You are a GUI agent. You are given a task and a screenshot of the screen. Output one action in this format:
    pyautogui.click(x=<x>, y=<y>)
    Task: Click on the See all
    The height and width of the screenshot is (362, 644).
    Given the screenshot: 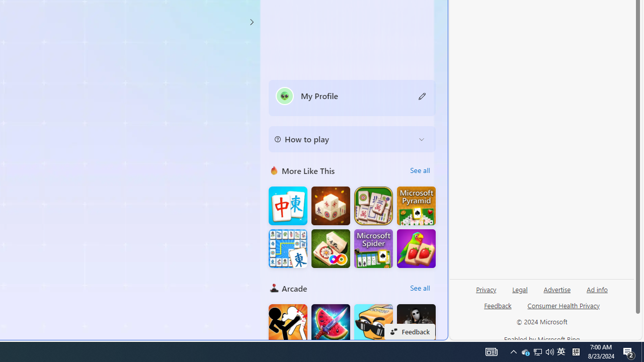 What is the action you would take?
    pyautogui.click(x=420, y=288)
    